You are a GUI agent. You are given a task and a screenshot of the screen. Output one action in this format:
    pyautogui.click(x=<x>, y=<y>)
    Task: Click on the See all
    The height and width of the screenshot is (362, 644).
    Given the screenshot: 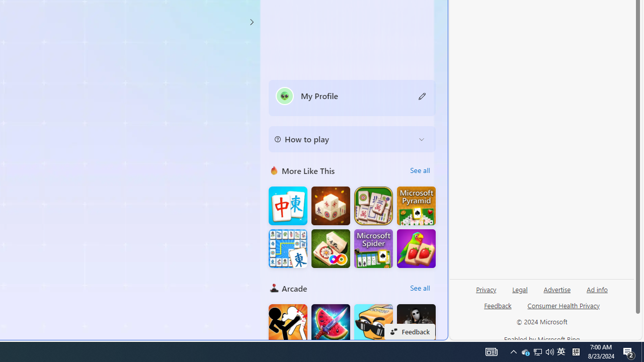 What is the action you would take?
    pyautogui.click(x=420, y=288)
    